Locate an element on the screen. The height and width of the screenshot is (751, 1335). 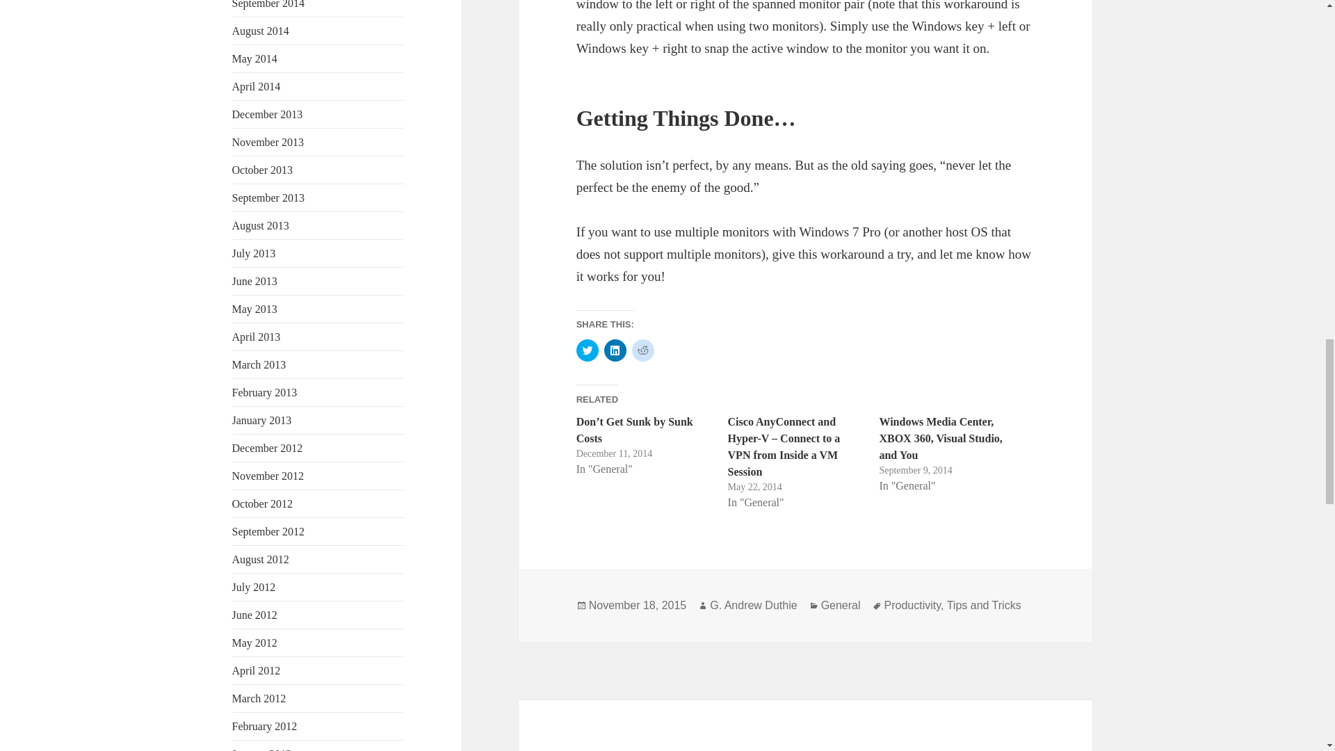
Click to share on Reddit is located at coordinates (642, 502).